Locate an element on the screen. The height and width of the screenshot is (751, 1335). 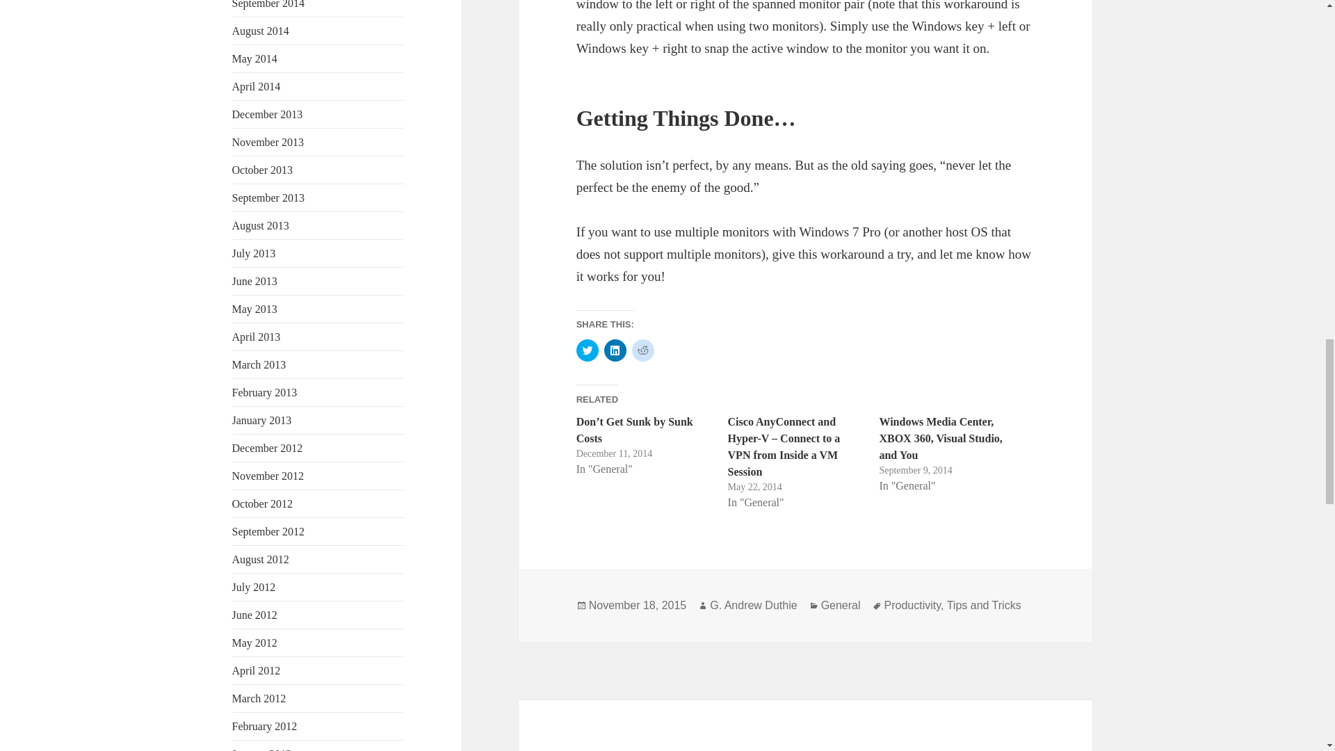
Click to share on Reddit is located at coordinates (642, 502).